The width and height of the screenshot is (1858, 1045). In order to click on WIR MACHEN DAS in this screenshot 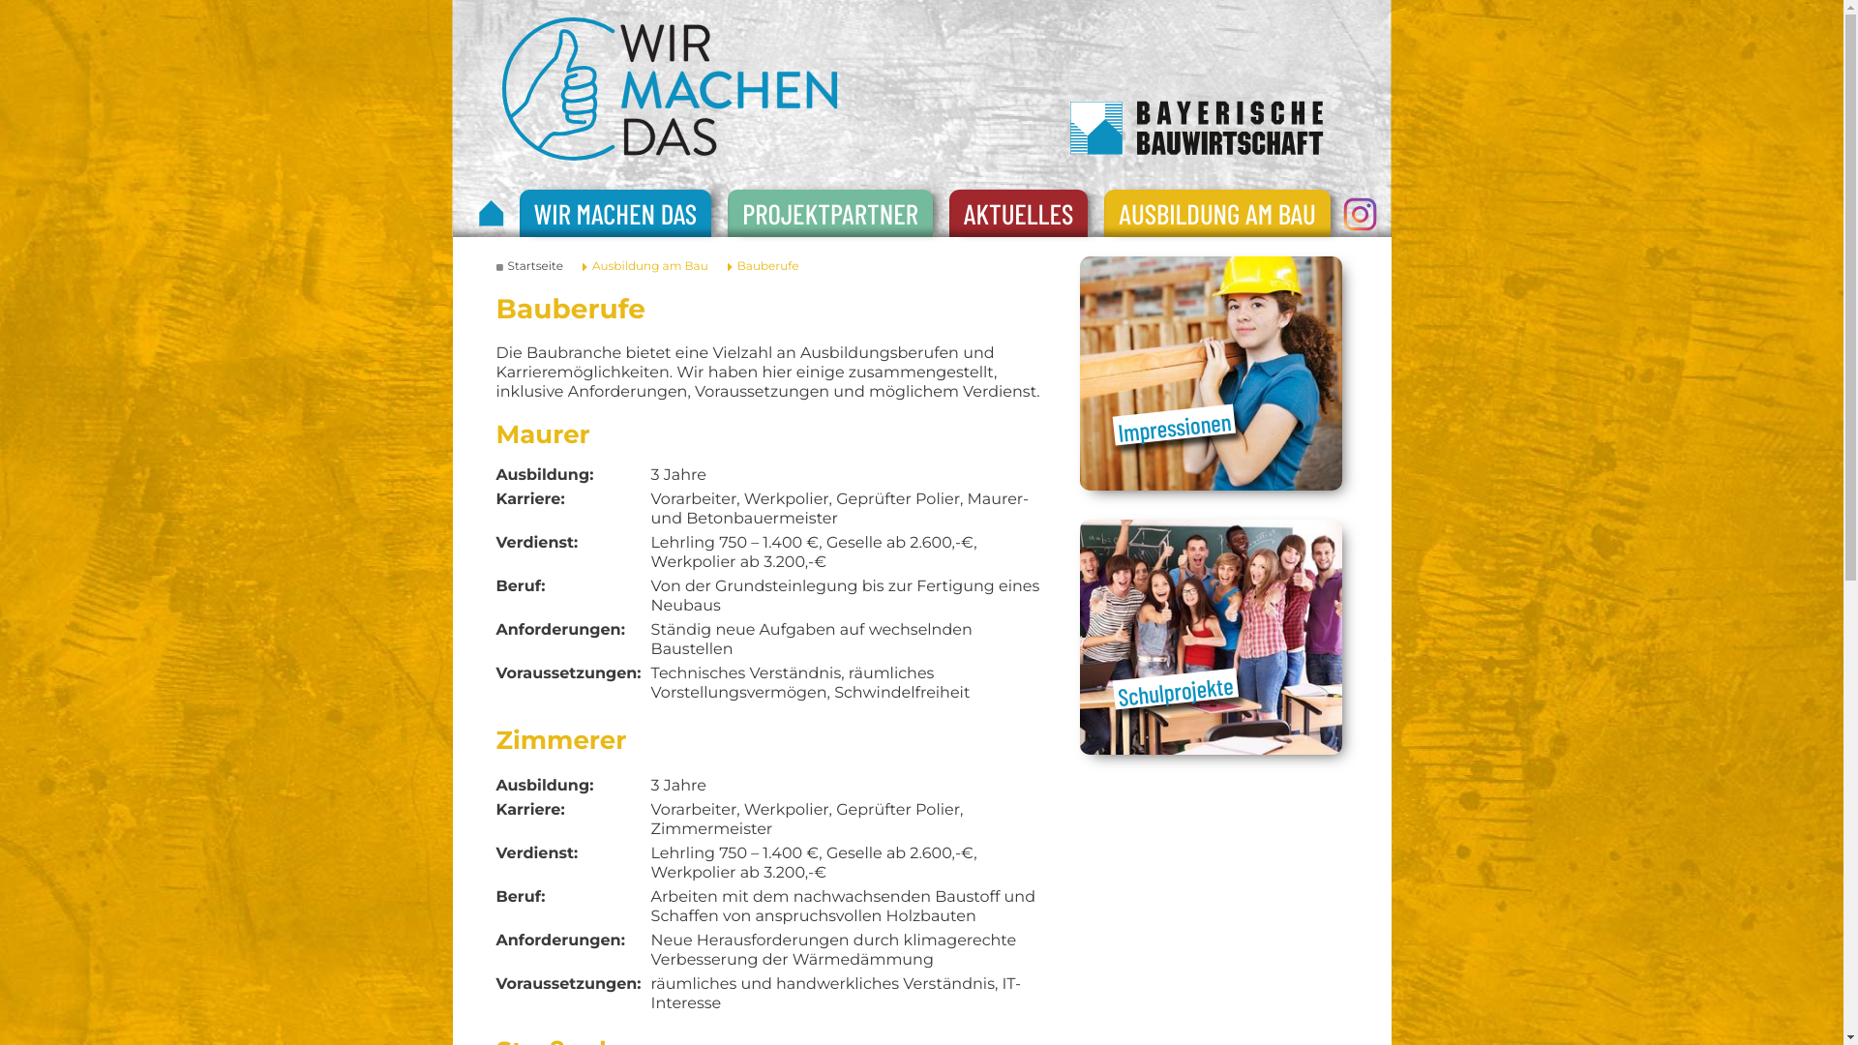, I will do `click(615, 213)`.